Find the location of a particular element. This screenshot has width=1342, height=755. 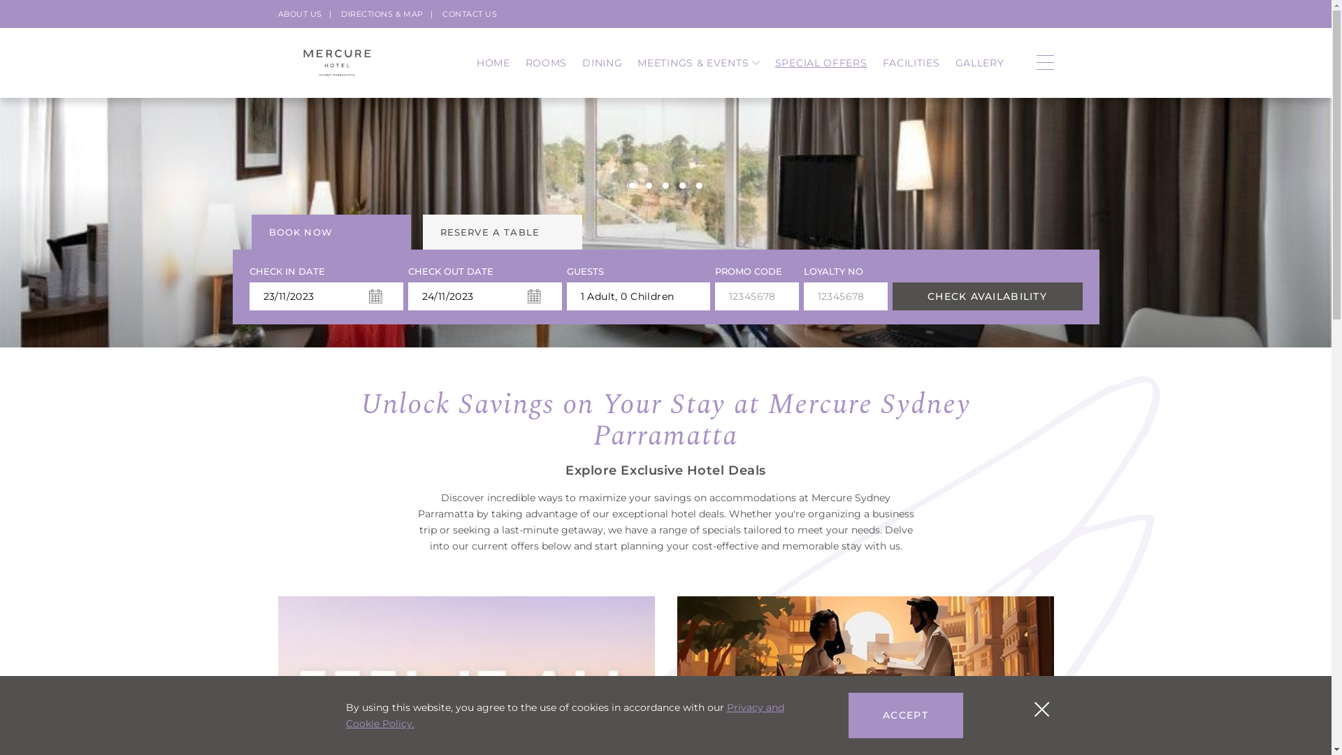

CONTACT US is located at coordinates (470, 14).